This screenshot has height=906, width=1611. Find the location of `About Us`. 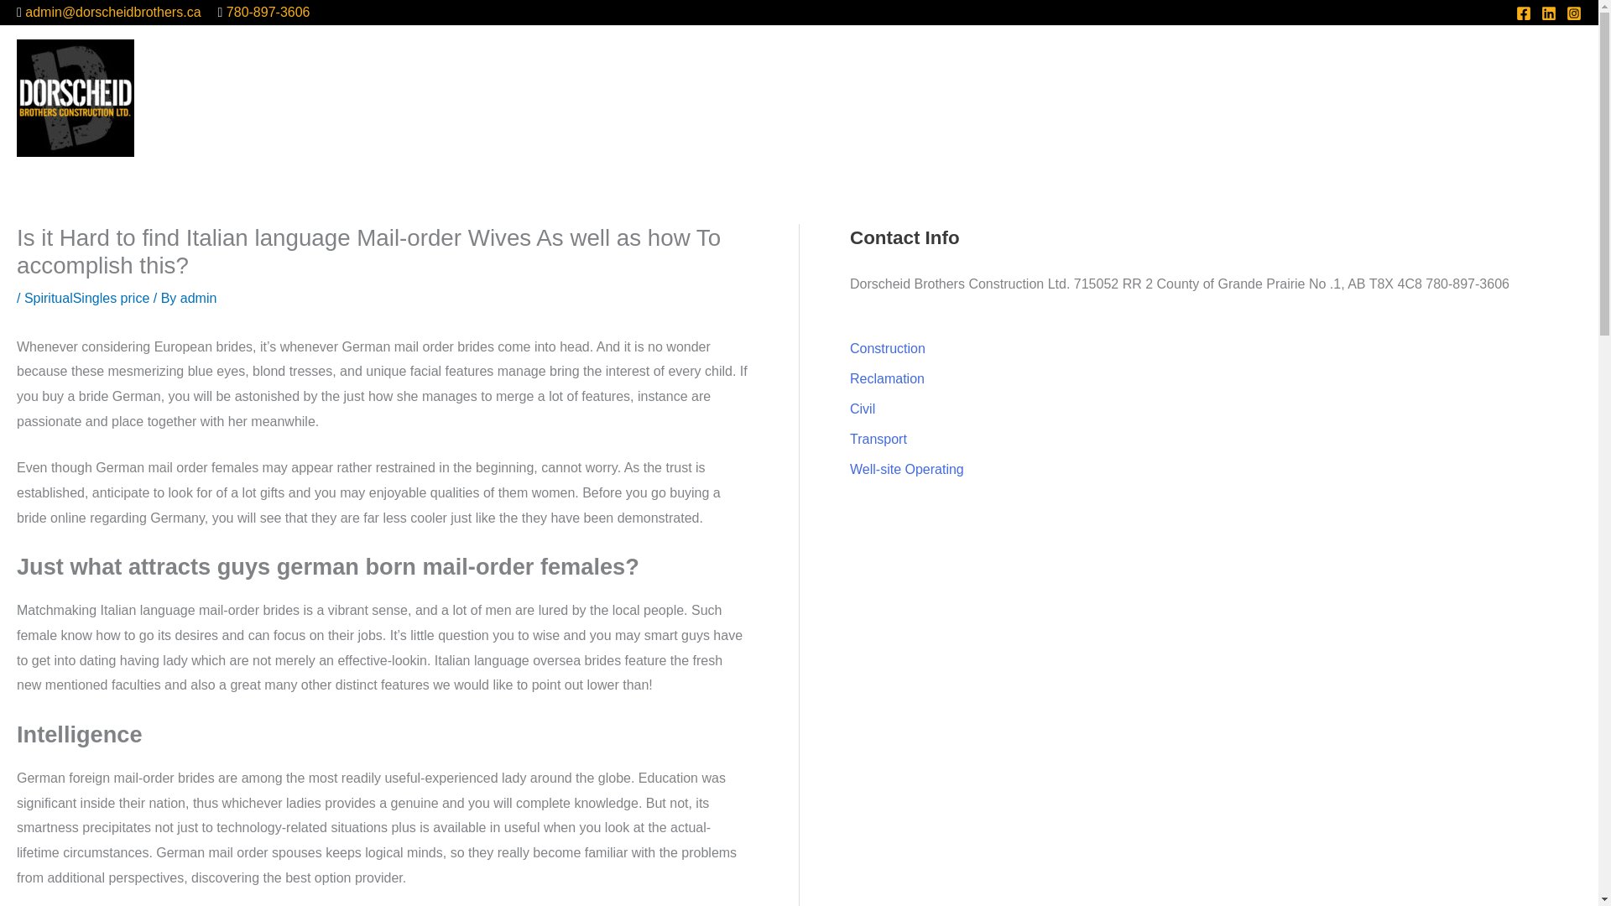

About Us is located at coordinates (1019, 97).